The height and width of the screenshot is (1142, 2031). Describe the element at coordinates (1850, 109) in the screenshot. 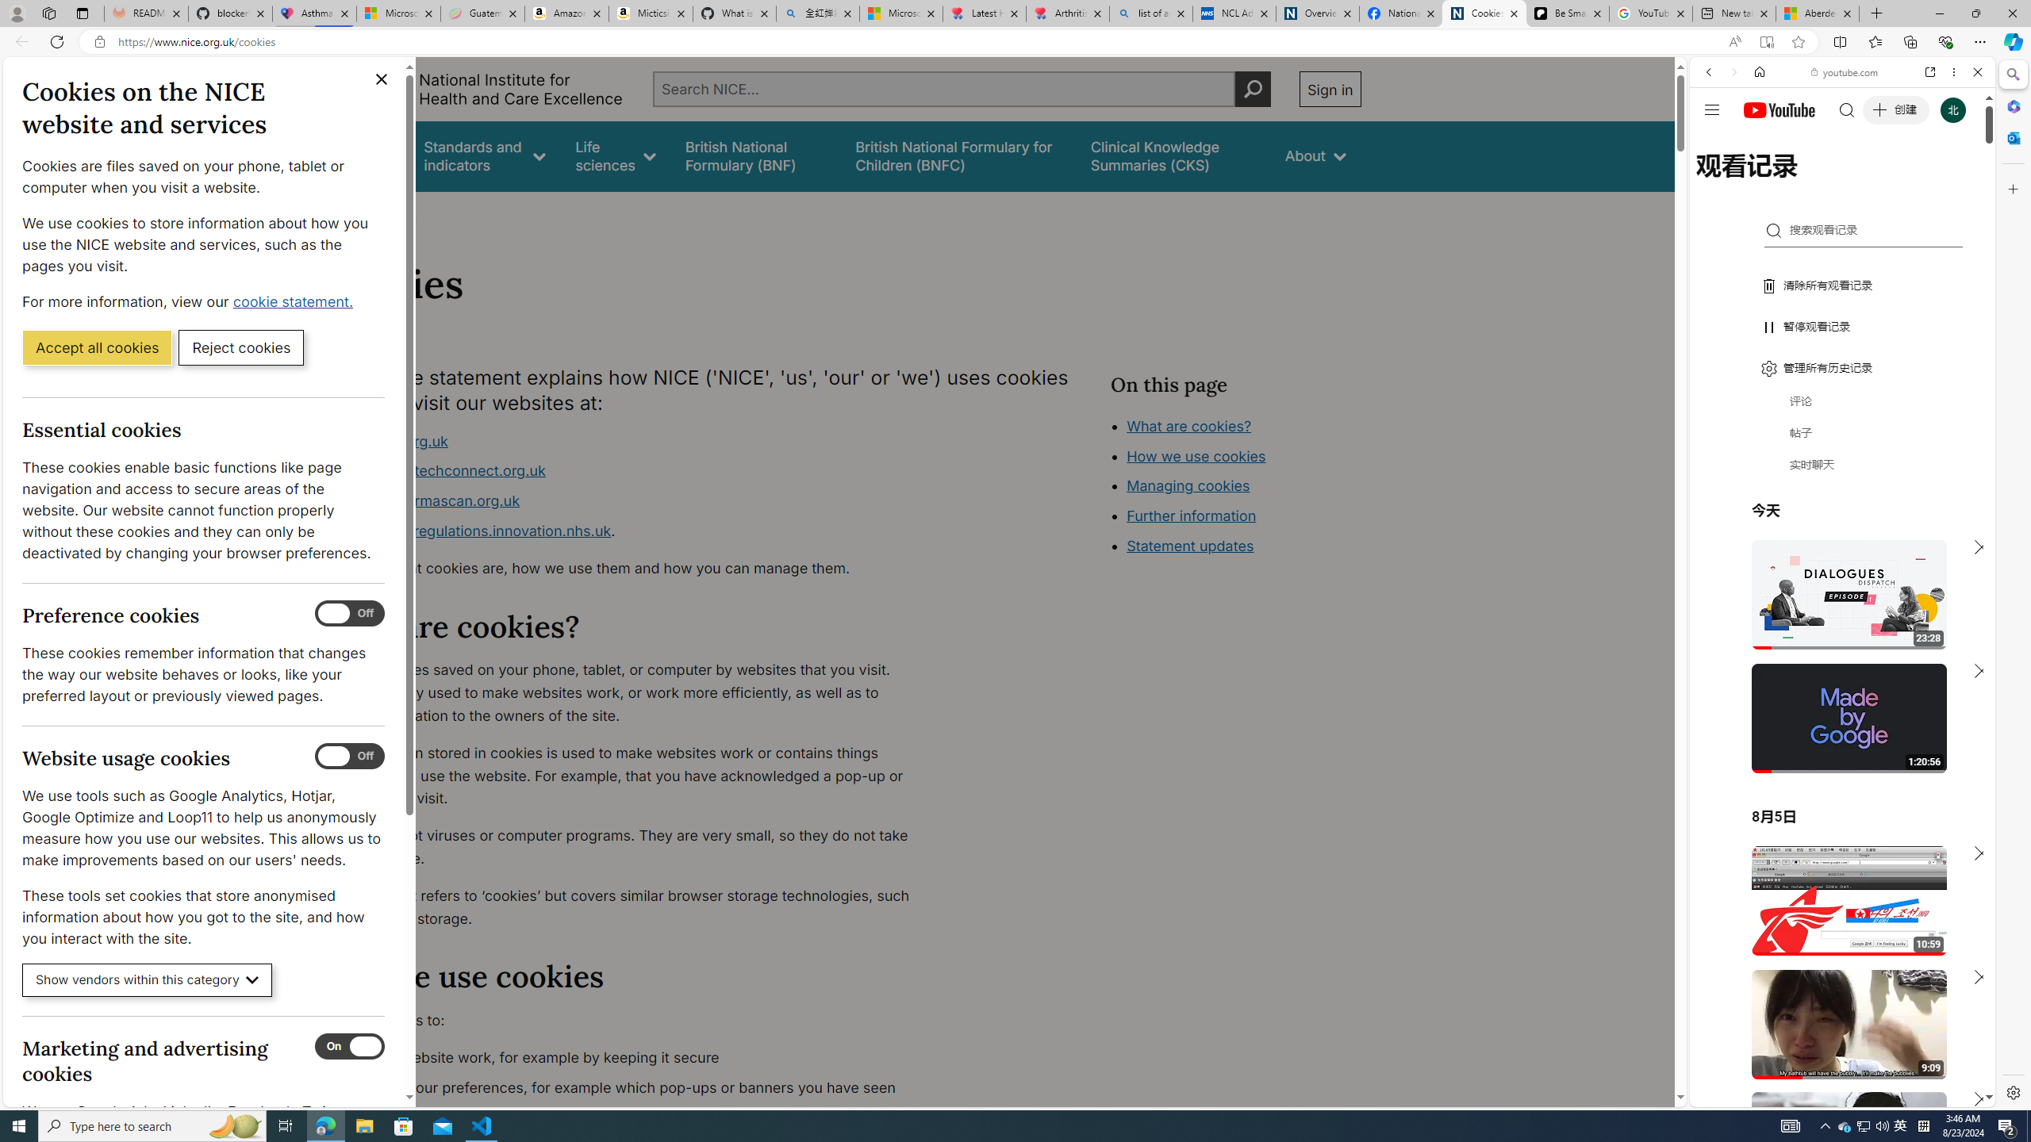

I see `Search the web` at that location.